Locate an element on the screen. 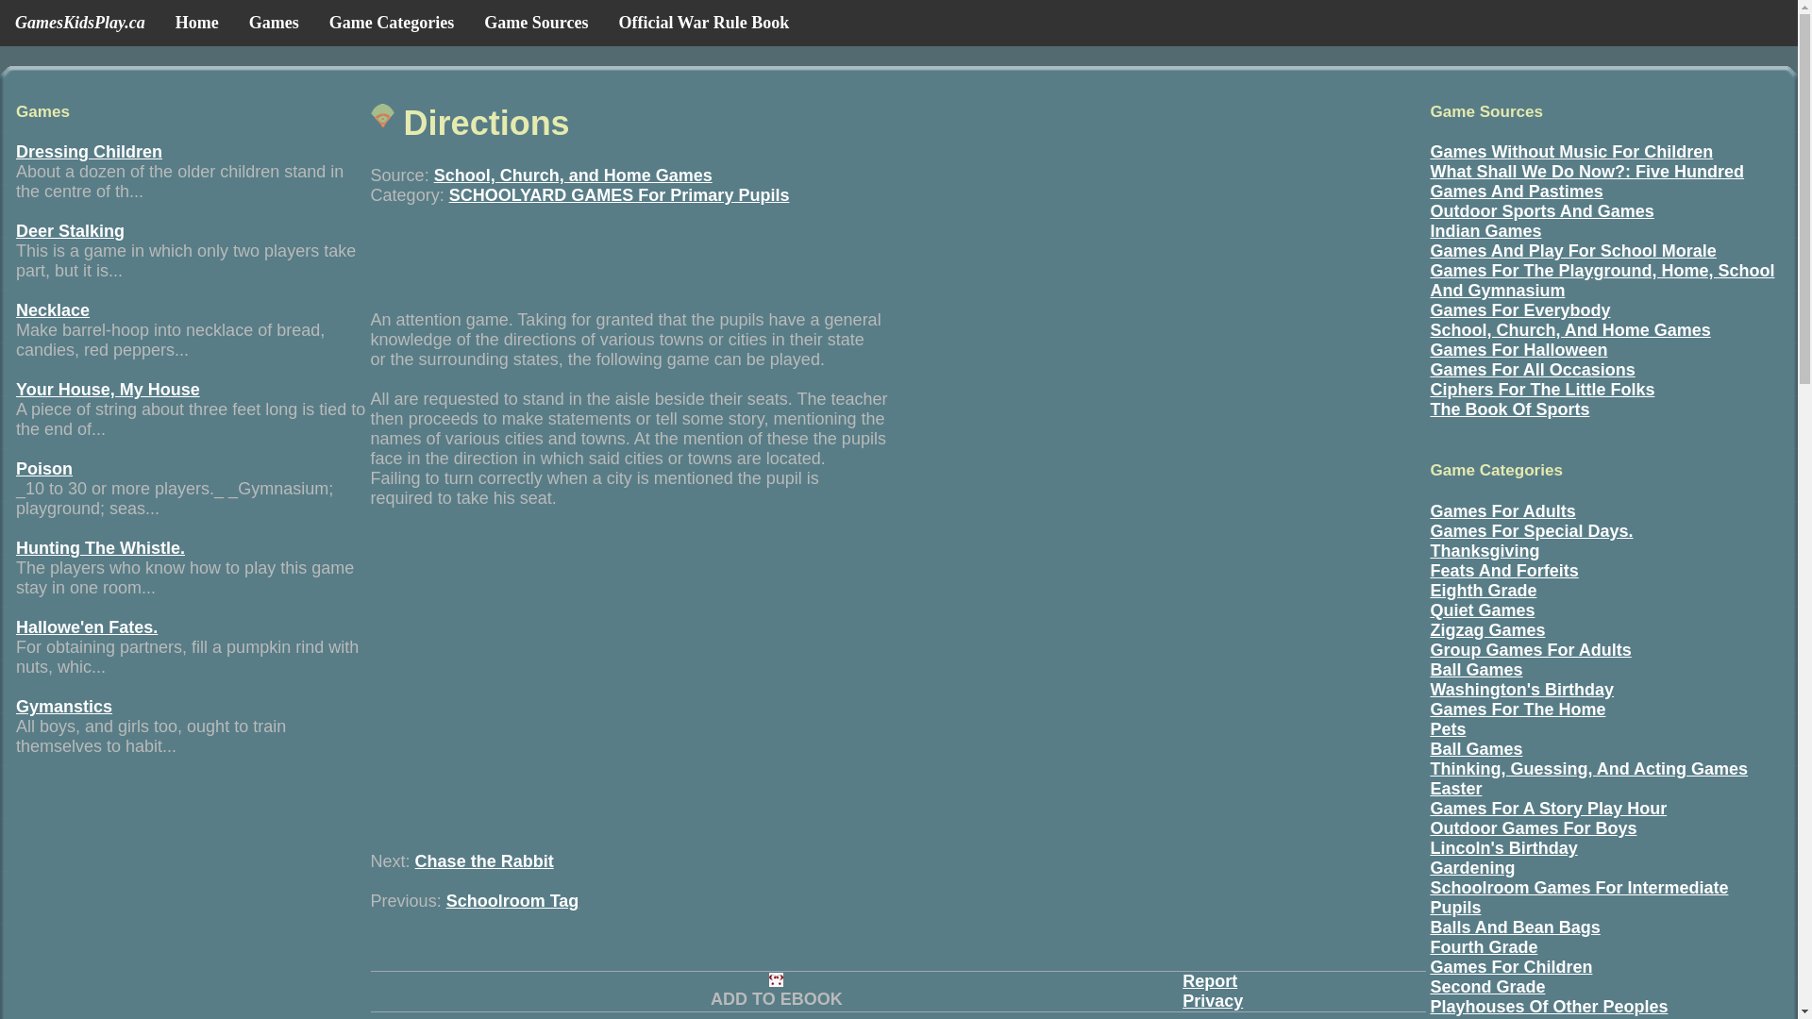 This screenshot has width=1812, height=1019. Your House, My House is located at coordinates (108, 389).